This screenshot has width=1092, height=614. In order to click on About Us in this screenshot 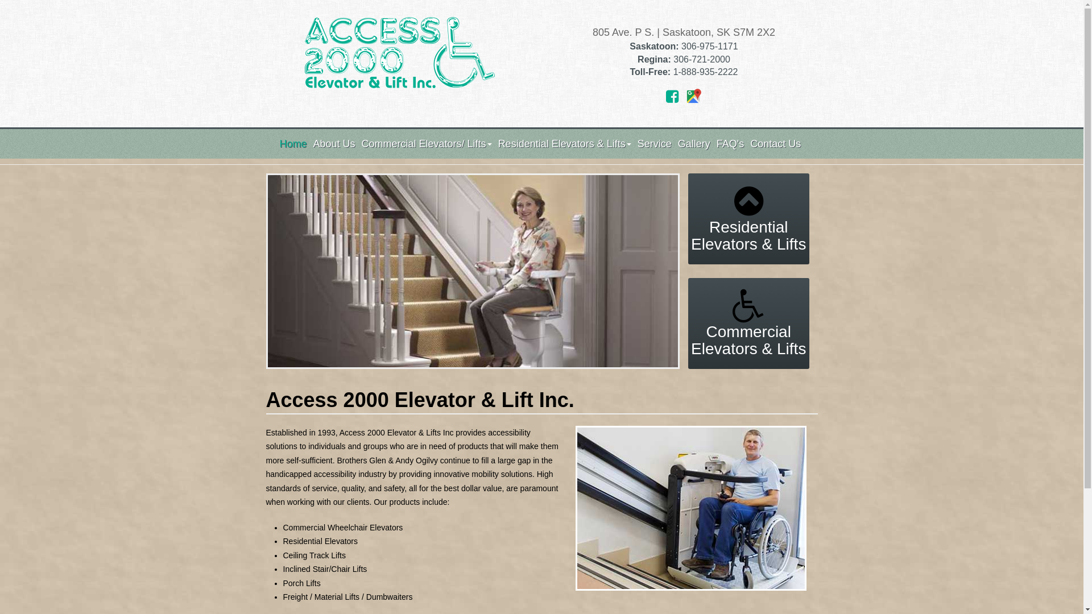, I will do `click(333, 144)`.